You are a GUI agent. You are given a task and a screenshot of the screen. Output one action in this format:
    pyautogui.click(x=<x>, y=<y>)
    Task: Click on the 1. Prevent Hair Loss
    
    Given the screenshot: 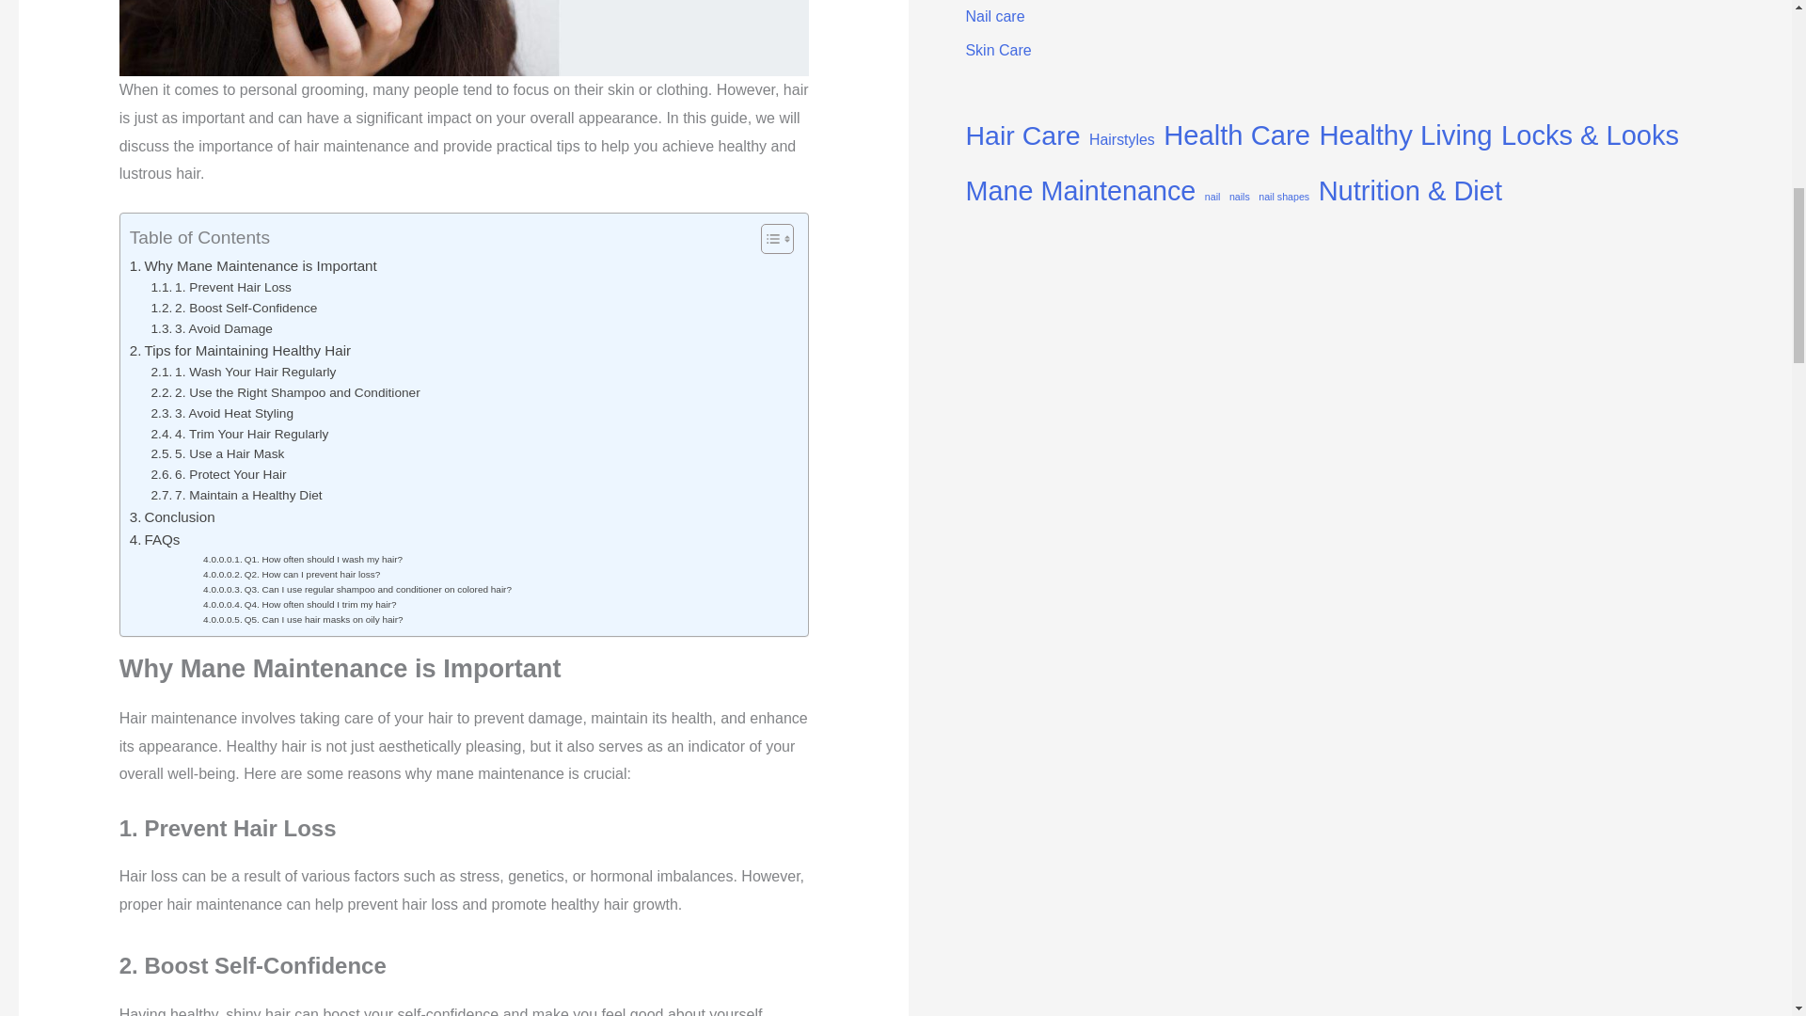 What is the action you would take?
    pyautogui.click(x=221, y=288)
    